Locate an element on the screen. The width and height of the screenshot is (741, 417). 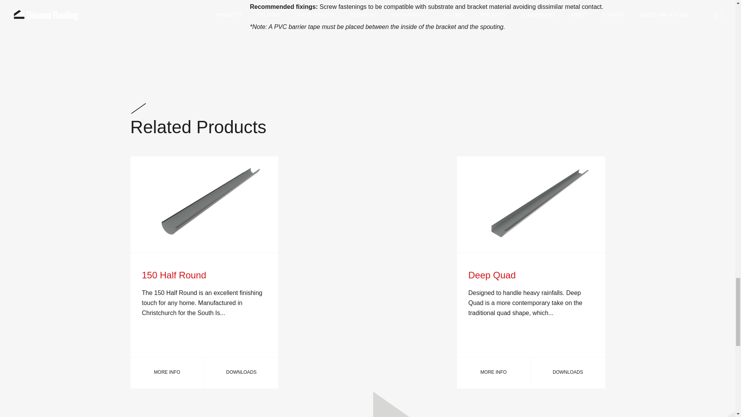
Deep Quad Slate is located at coordinates (531, 205).